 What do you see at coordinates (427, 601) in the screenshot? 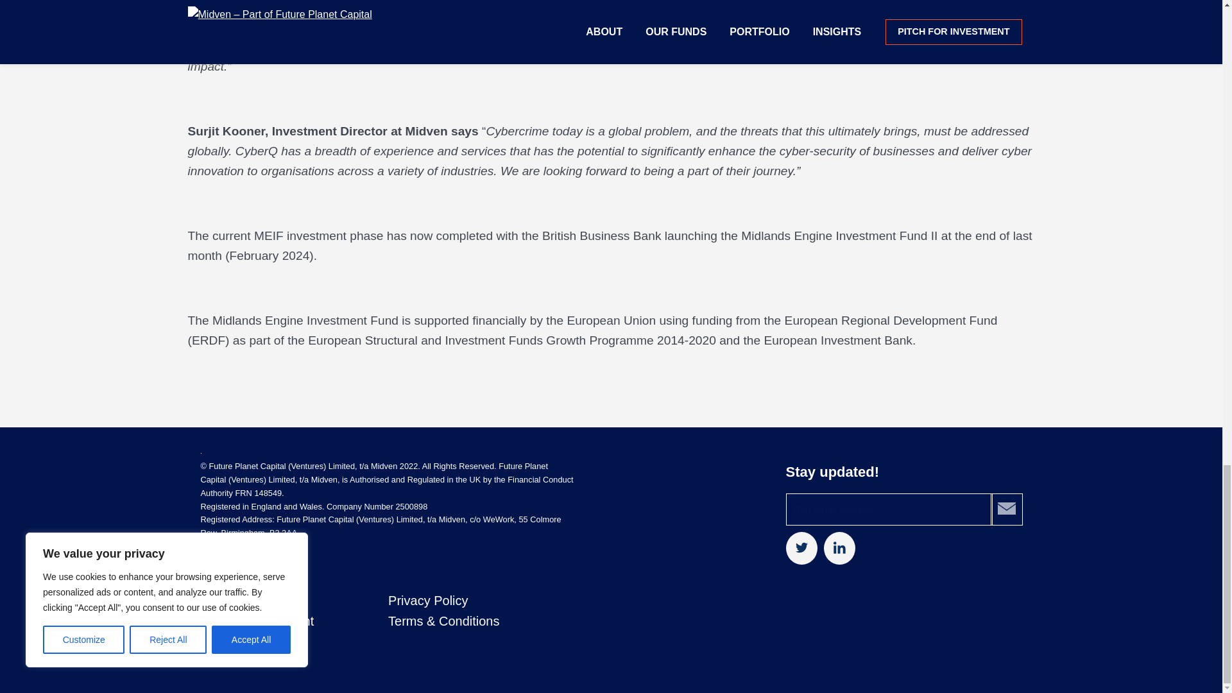
I see `Privacy Policy` at bounding box center [427, 601].